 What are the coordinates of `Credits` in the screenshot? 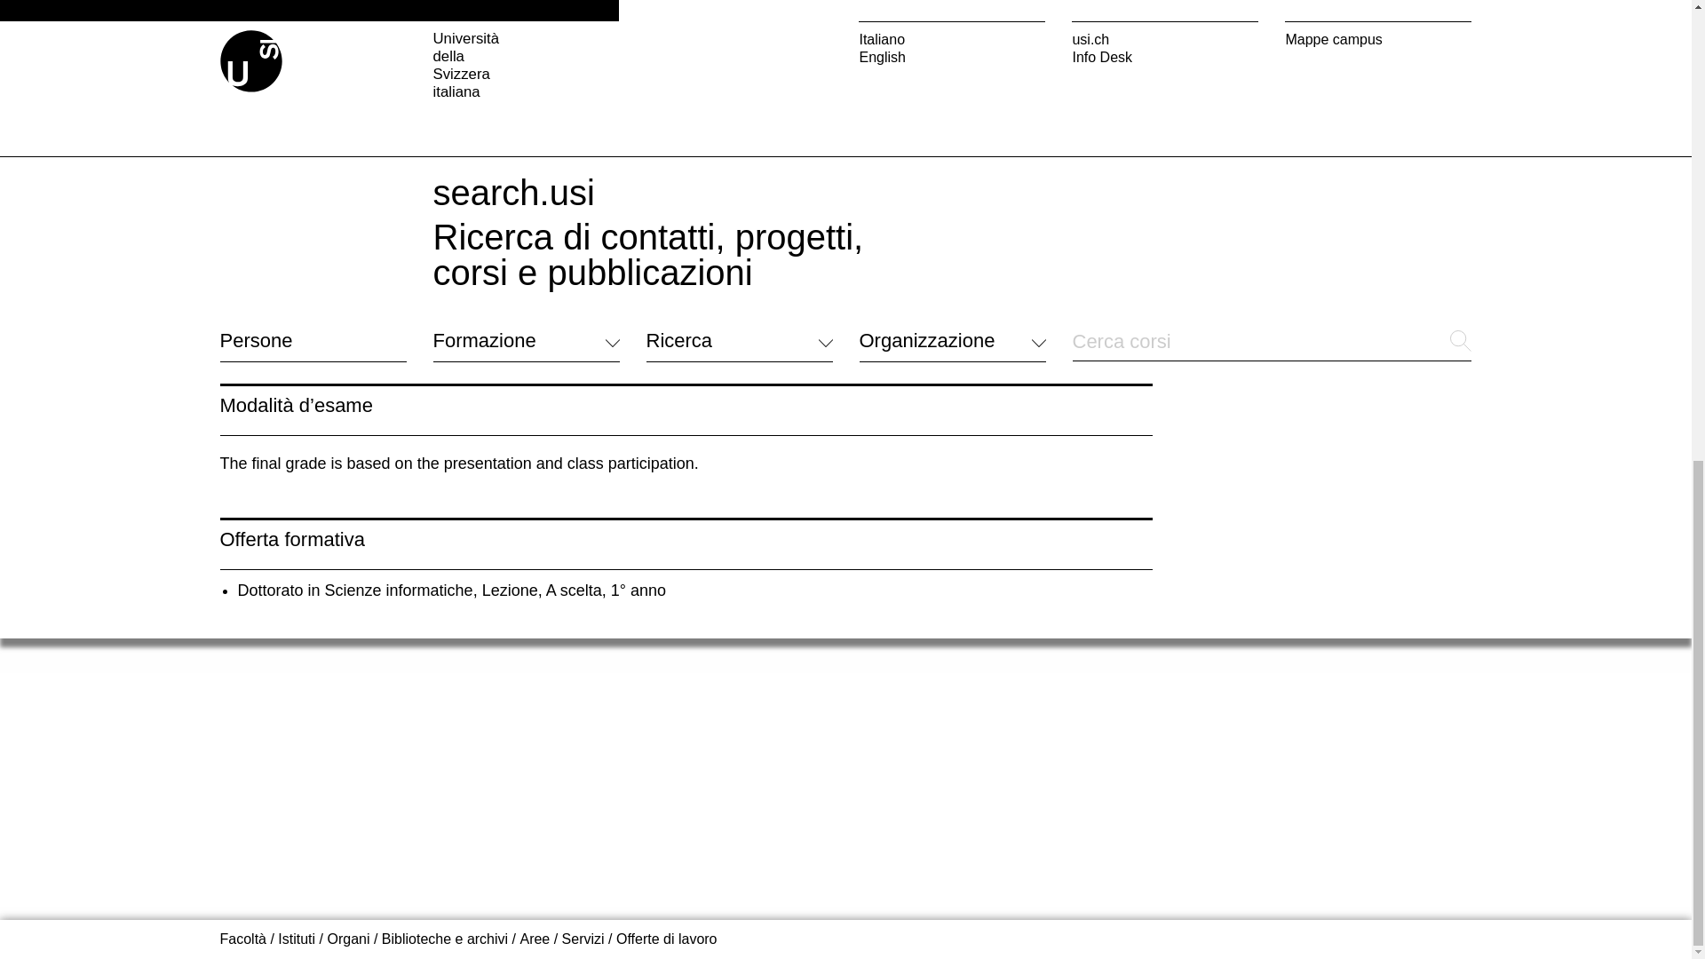 It's located at (795, 7).